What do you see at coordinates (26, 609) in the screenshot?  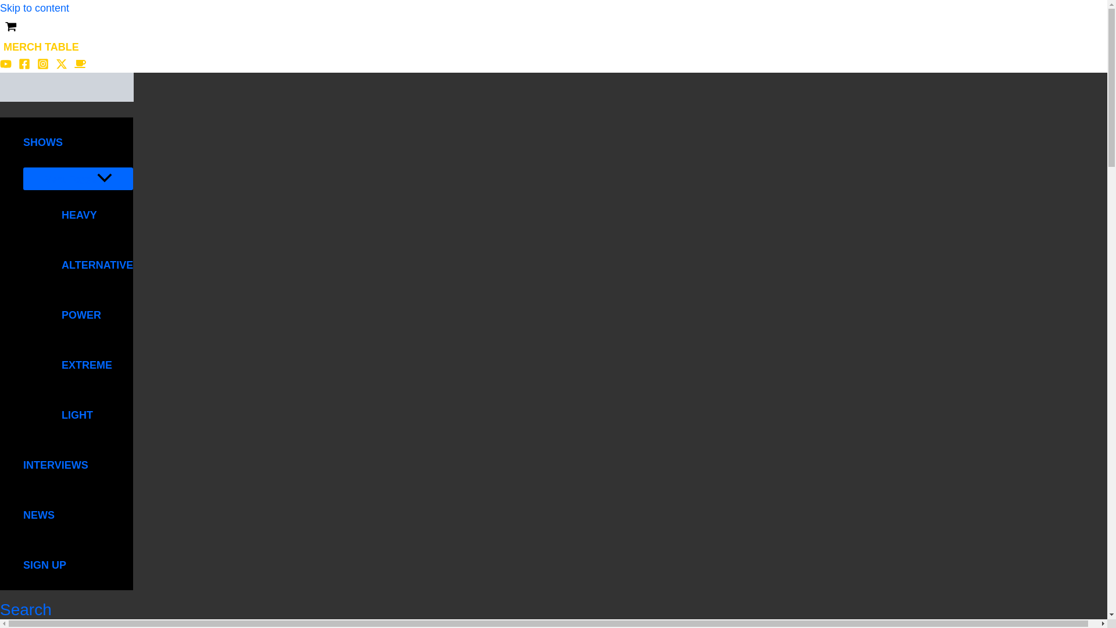 I see `Search` at bounding box center [26, 609].